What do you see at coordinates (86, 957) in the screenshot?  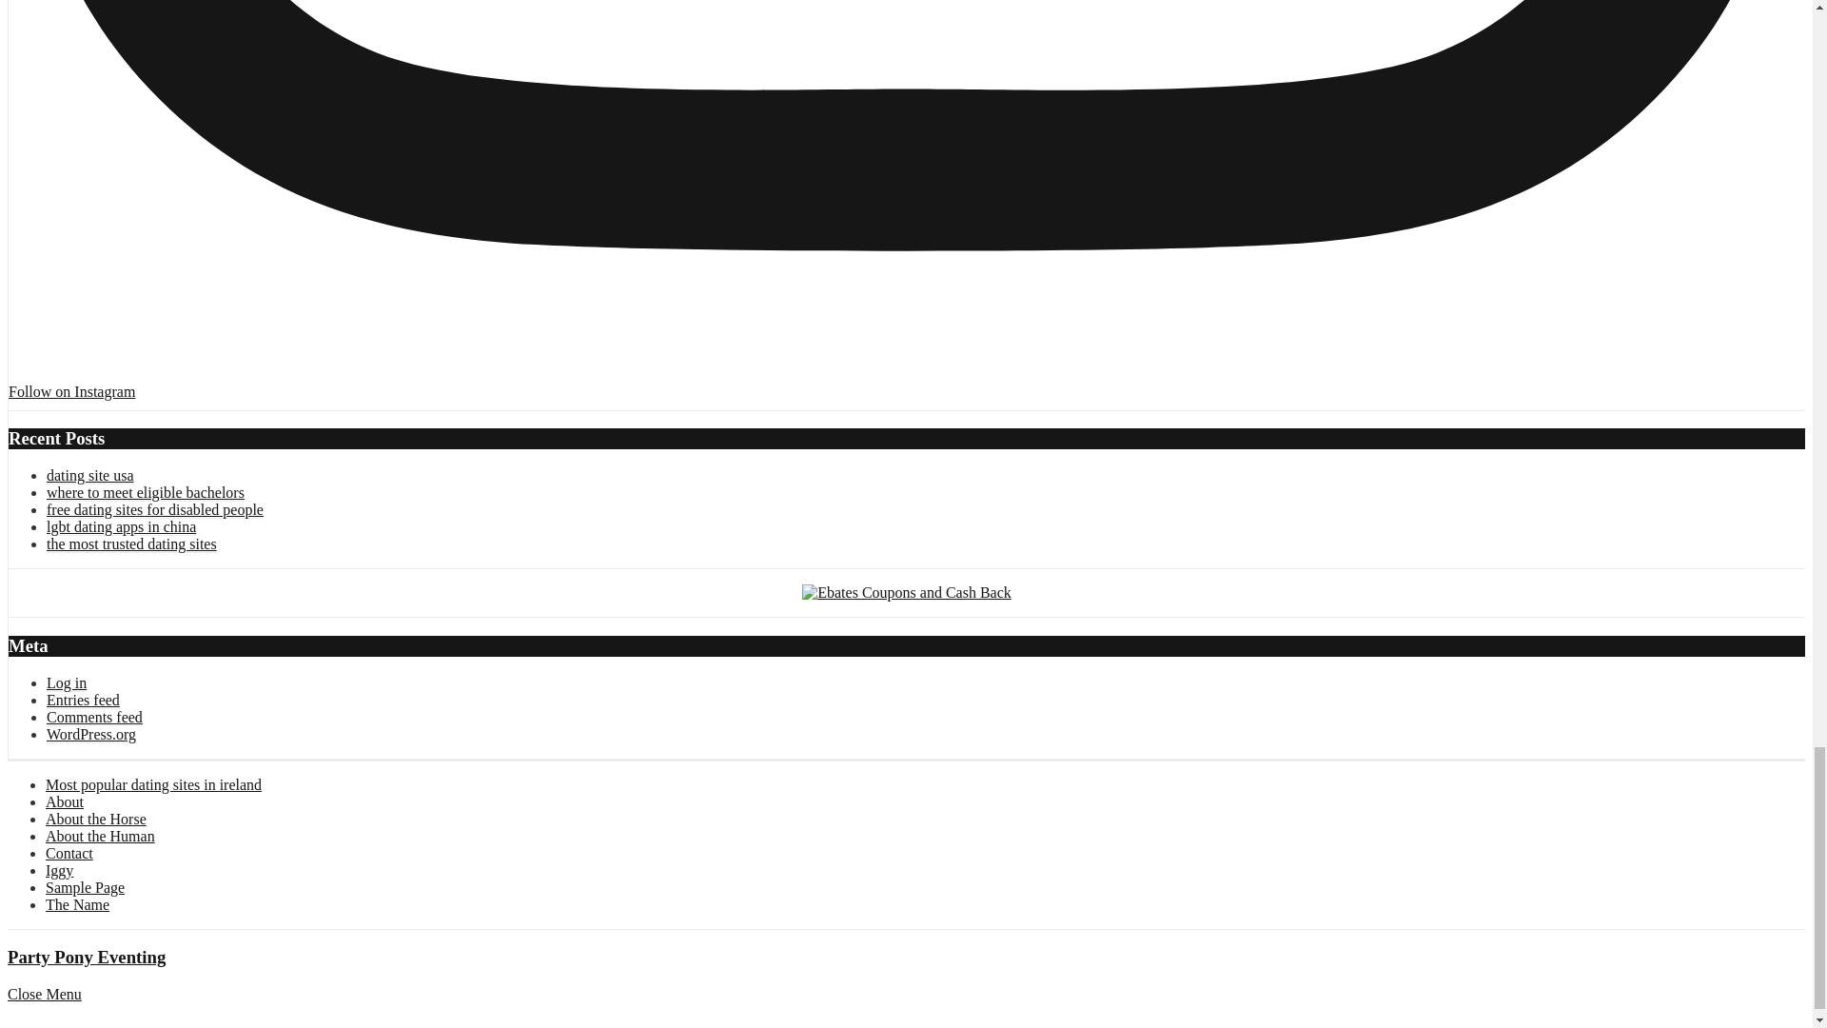 I see `Party Pony Eventing` at bounding box center [86, 957].